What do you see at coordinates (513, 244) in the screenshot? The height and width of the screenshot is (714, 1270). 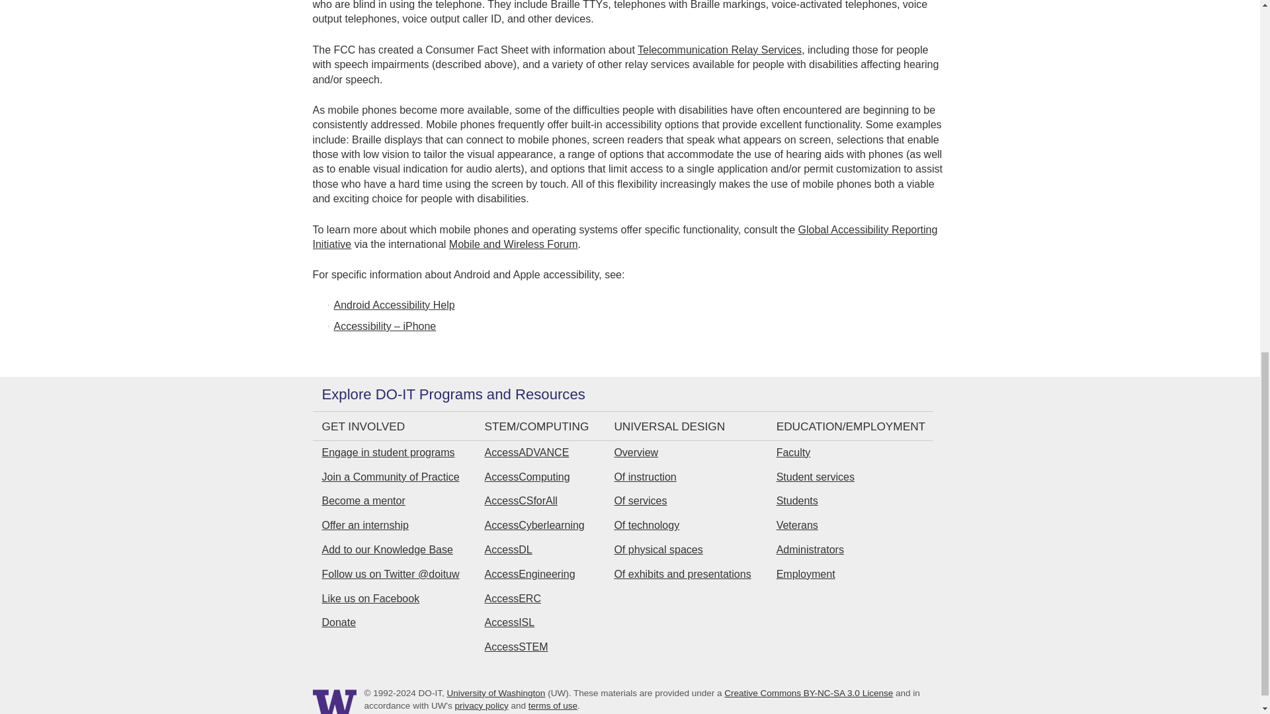 I see `Mobile and Wireless Forum` at bounding box center [513, 244].